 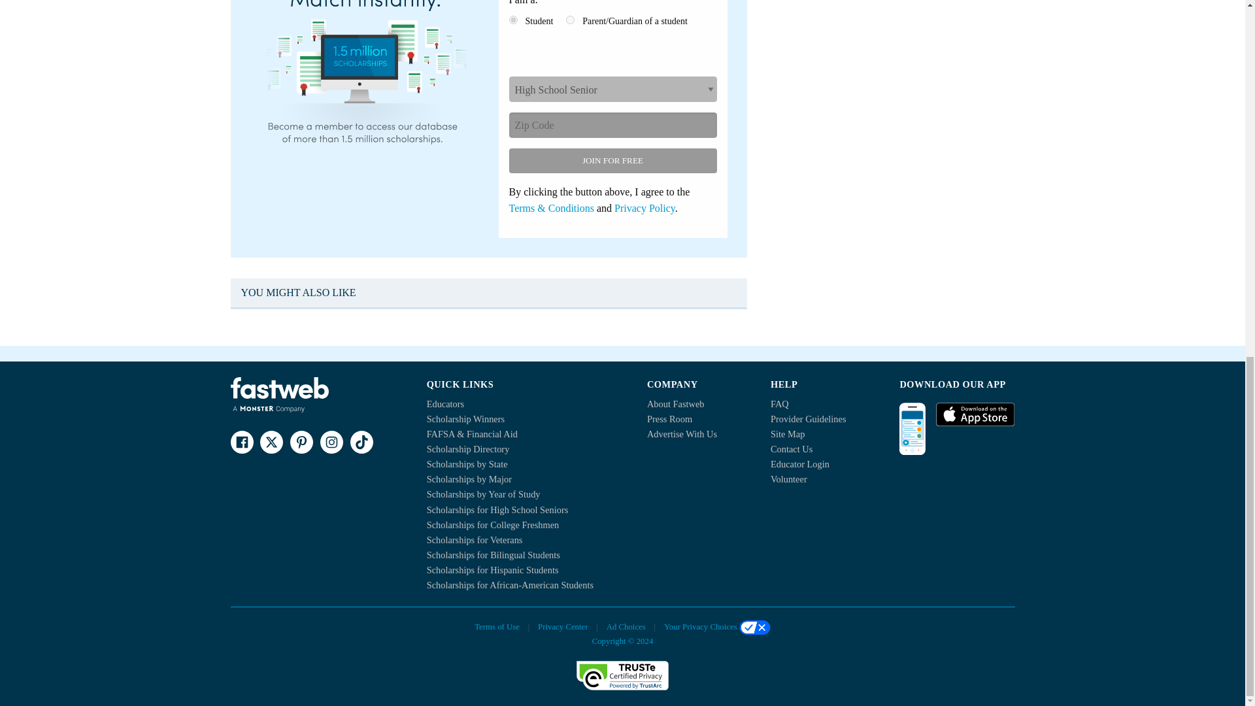 What do you see at coordinates (975, 414) in the screenshot?
I see `Fastweb on IOS` at bounding box center [975, 414].